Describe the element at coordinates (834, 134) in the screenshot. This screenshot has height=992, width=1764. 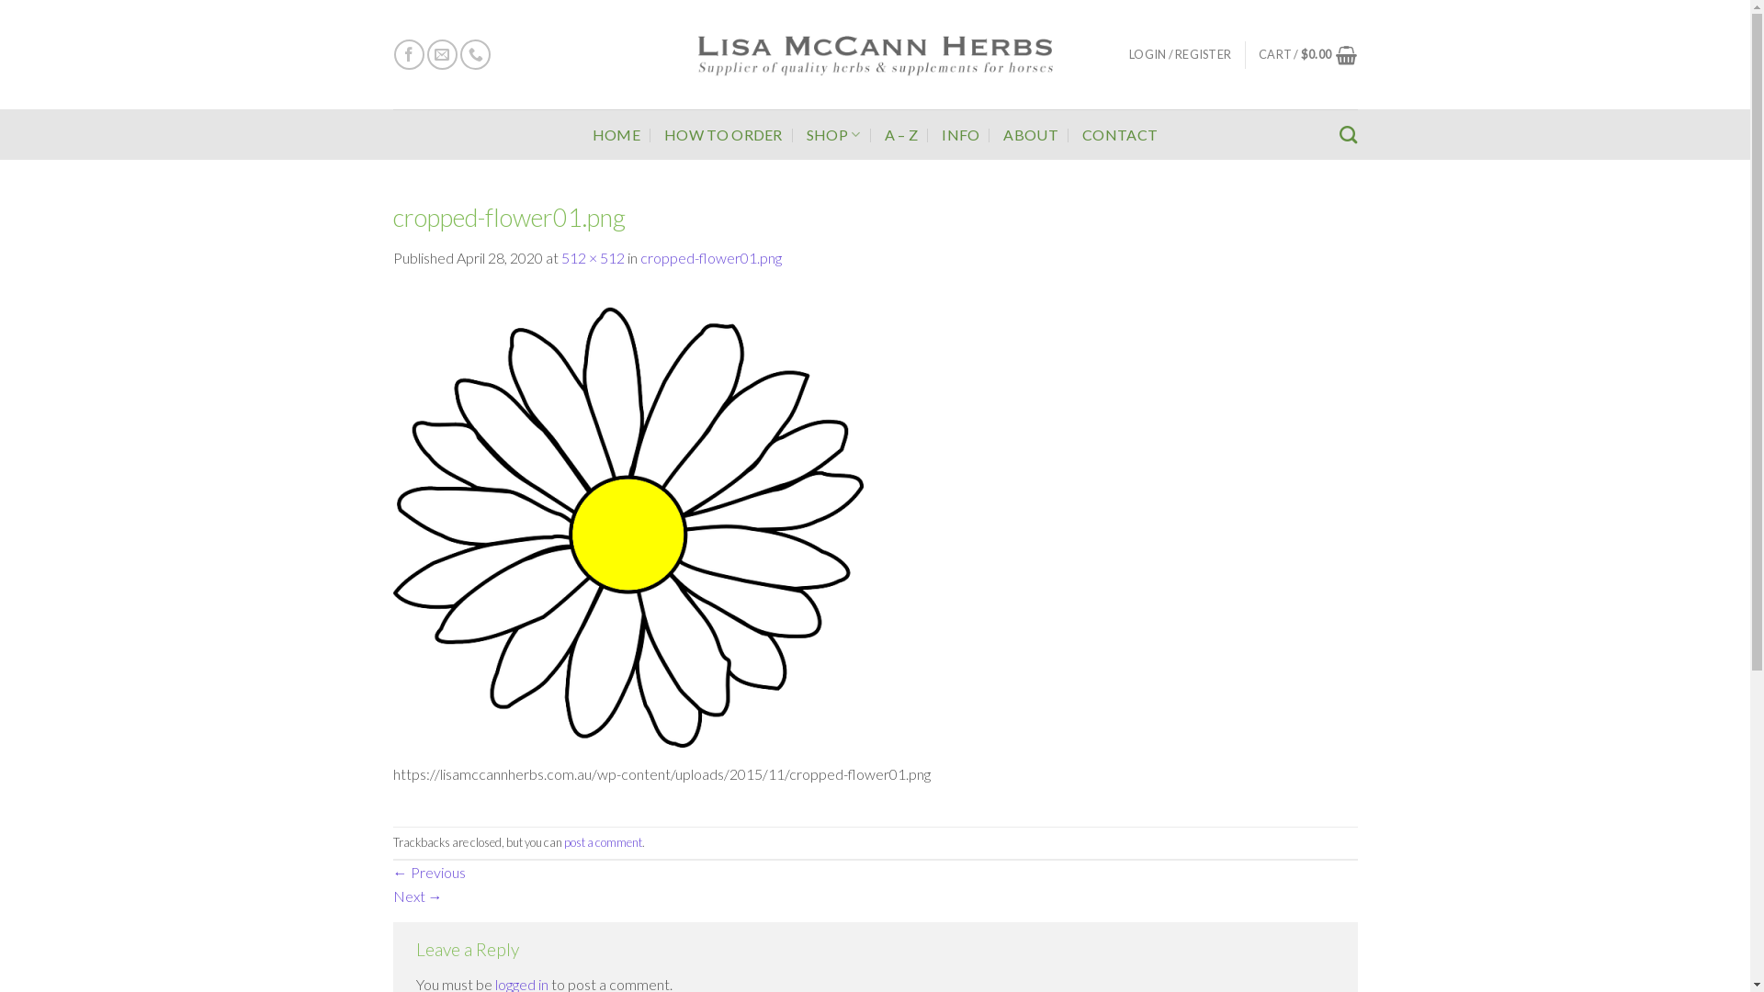
I see `SHOP` at that location.